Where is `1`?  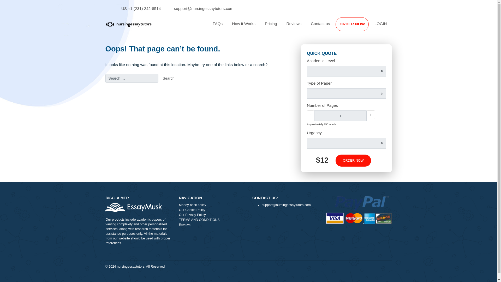 1 is located at coordinates (378, 128).